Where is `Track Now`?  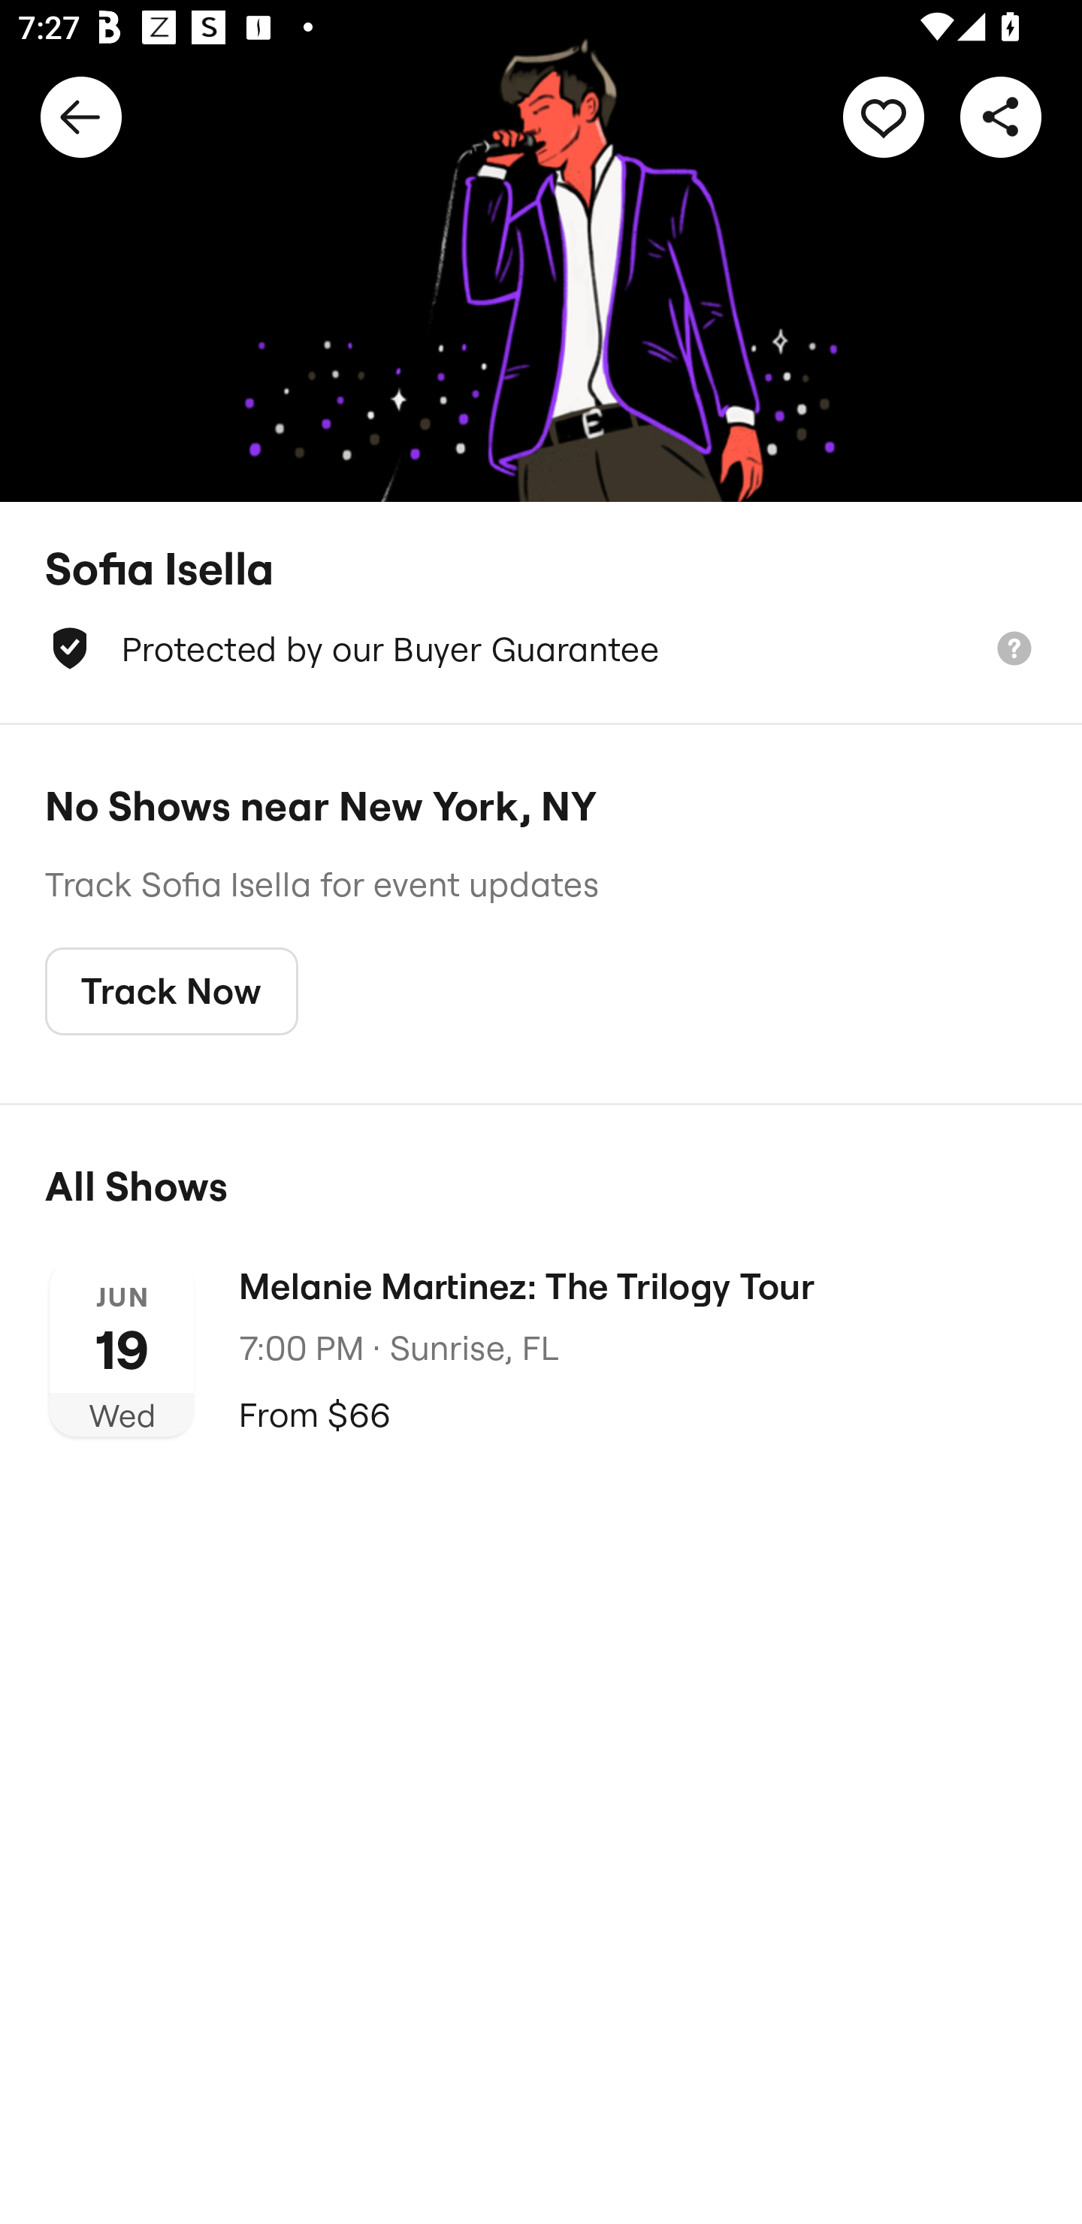
Track Now is located at coordinates (171, 992).